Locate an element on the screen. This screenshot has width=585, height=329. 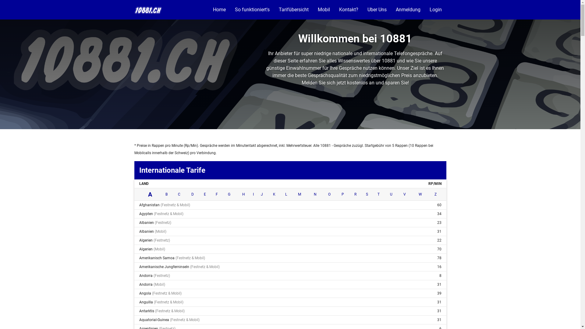
I is located at coordinates (253, 194).